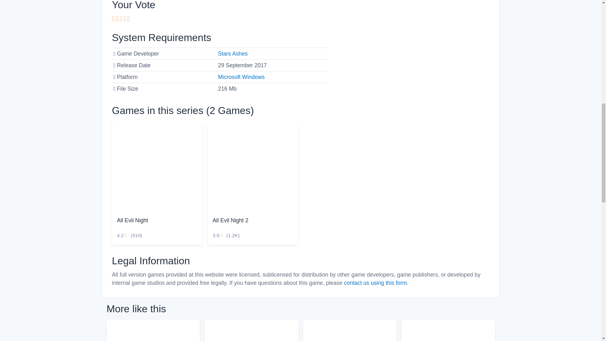 The height and width of the screenshot is (341, 606). Describe the element at coordinates (350, 330) in the screenshot. I see `Alien Shooter 2` at that location.